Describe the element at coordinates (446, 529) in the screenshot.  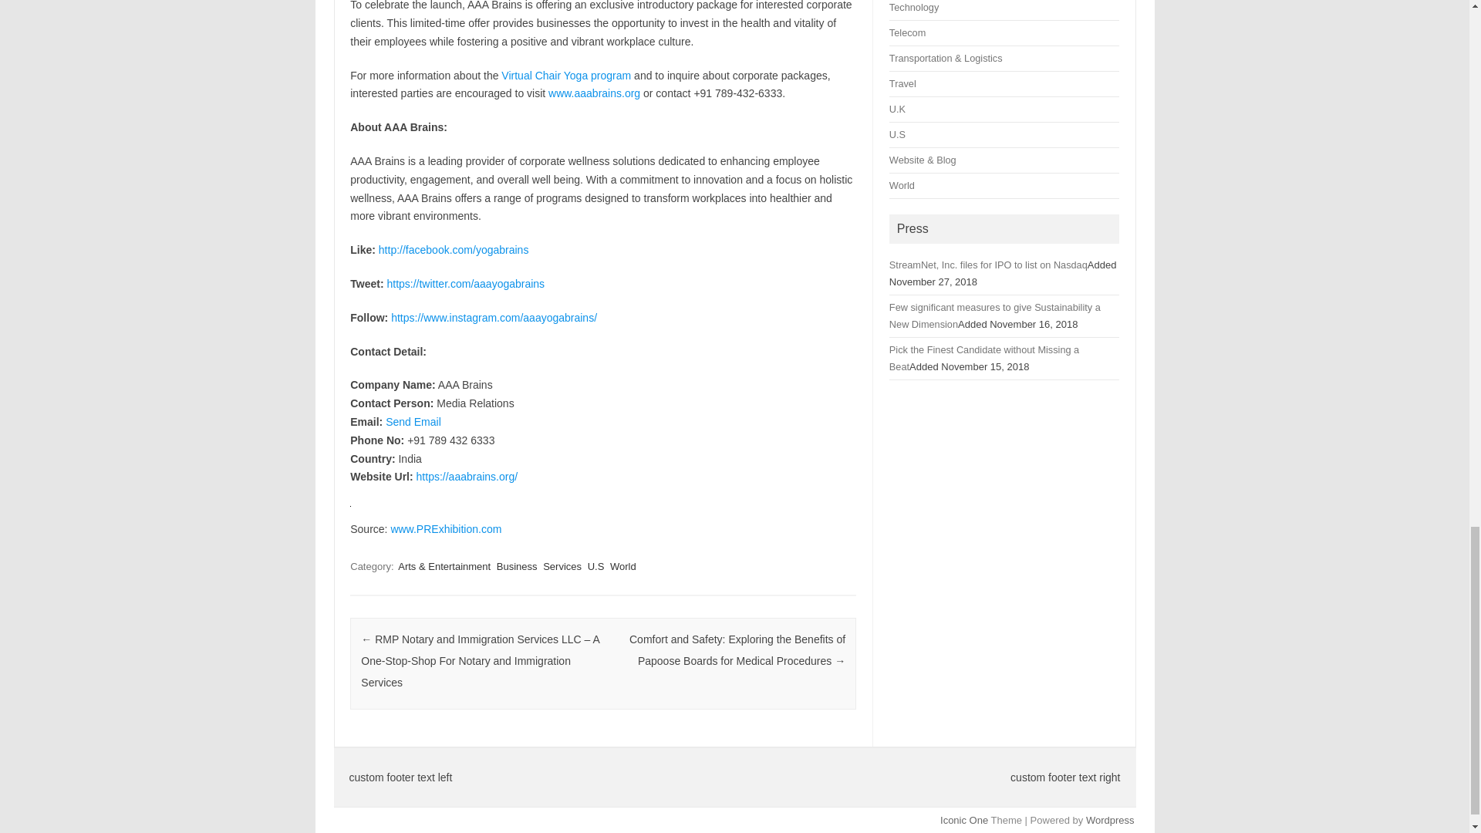
I see `www.PRExhibition.com` at that location.